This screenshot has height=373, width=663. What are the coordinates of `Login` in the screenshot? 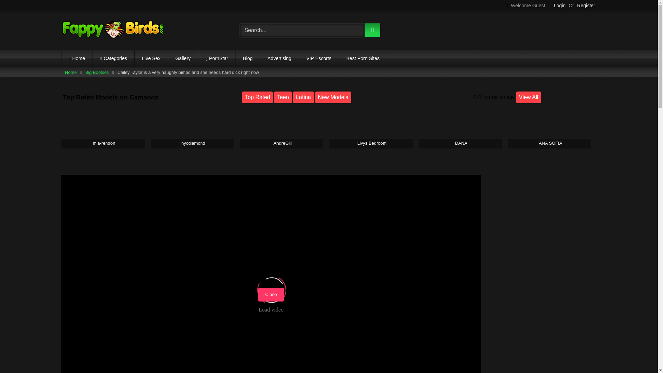 It's located at (559, 6).